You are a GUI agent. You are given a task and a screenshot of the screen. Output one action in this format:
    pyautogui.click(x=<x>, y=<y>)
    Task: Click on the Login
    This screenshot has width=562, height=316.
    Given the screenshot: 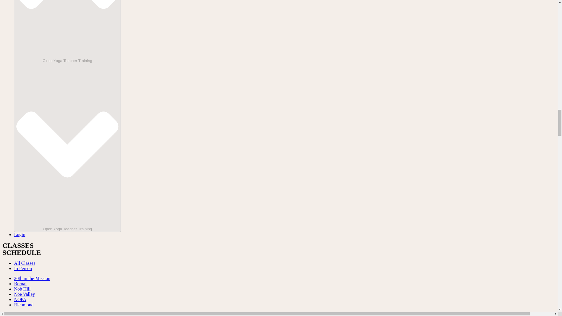 What is the action you would take?
    pyautogui.click(x=20, y=234)
    